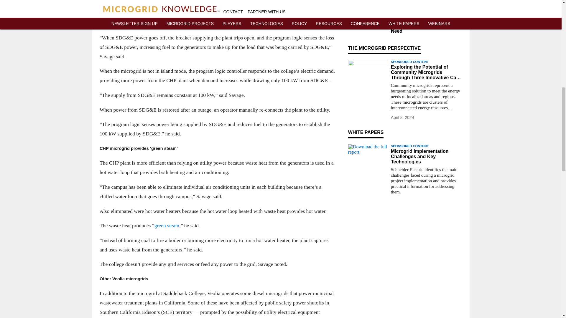  I want to click on Propane Is a Sustainable Choice for Growing Microgrid Need, so click(427, 26).